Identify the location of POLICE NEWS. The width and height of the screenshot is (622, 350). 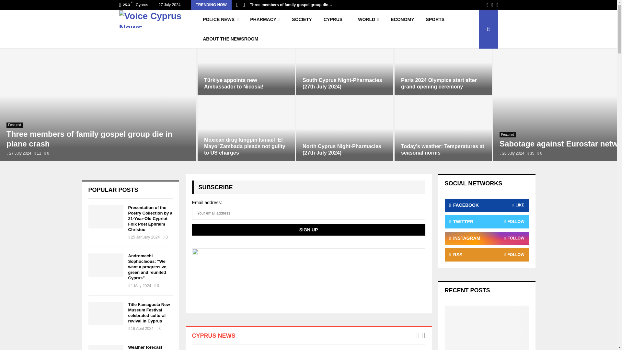
(221, 19).